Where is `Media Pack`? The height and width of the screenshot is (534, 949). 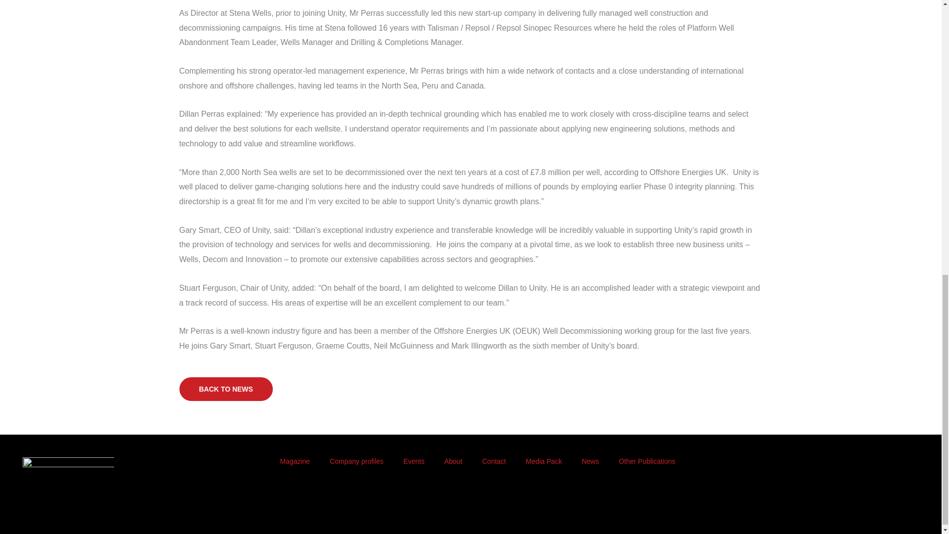
Media Pack is located at coordinates (544, 461).